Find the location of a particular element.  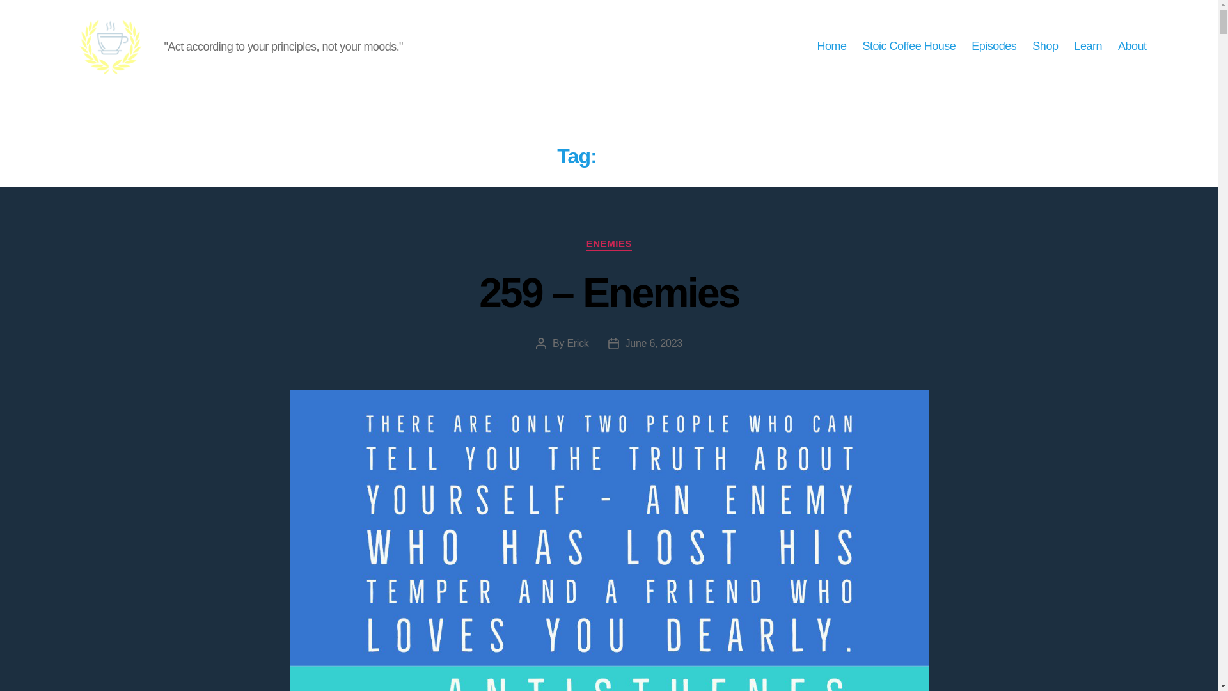

About is located at coordinates (1132, 46).